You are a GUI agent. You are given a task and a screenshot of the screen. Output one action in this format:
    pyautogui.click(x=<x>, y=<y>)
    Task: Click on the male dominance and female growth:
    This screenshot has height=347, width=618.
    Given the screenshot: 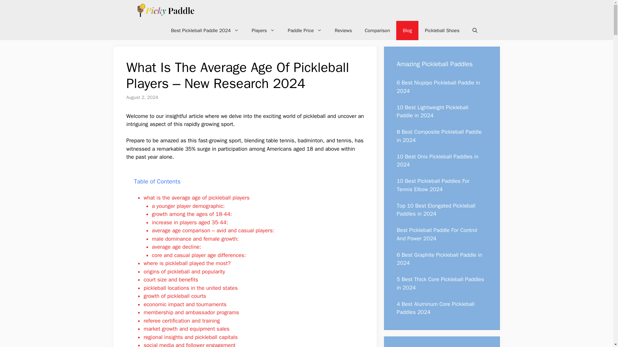 What is the action you would take?
    pyautogui.click(x=195, y=239)
    